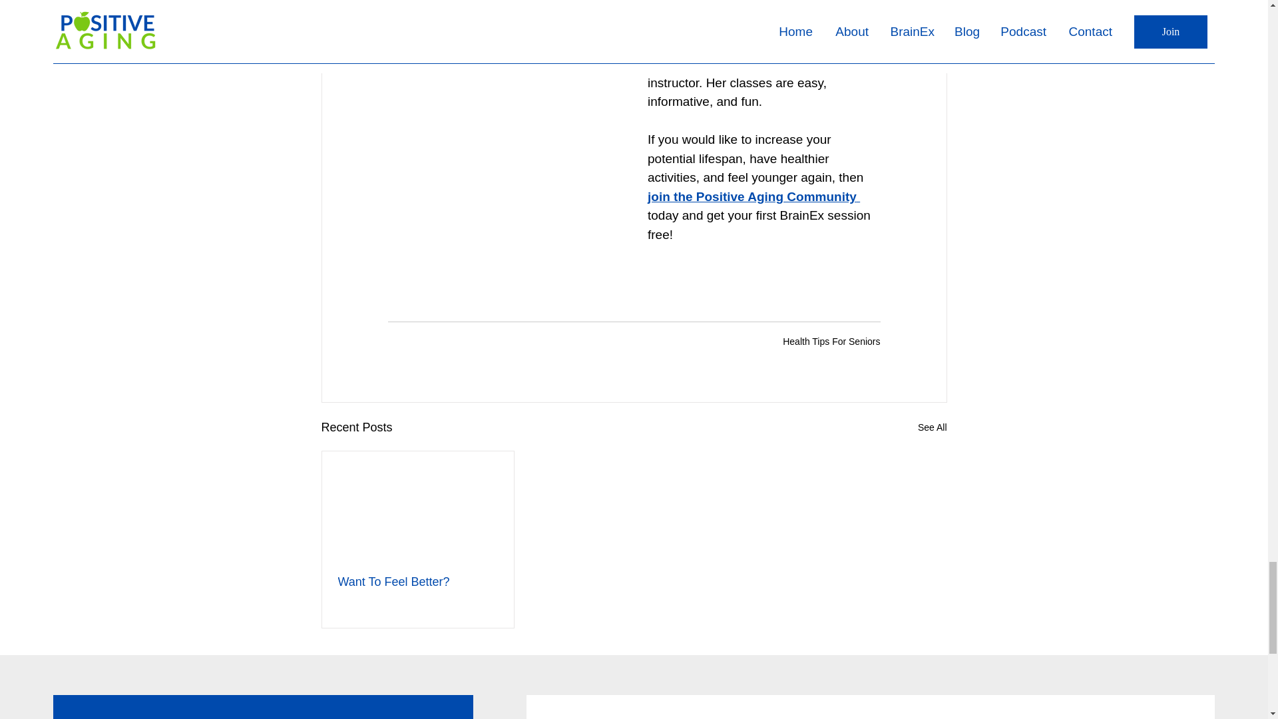  I want to click on Health Tips For Seniors, so click(831, 341).